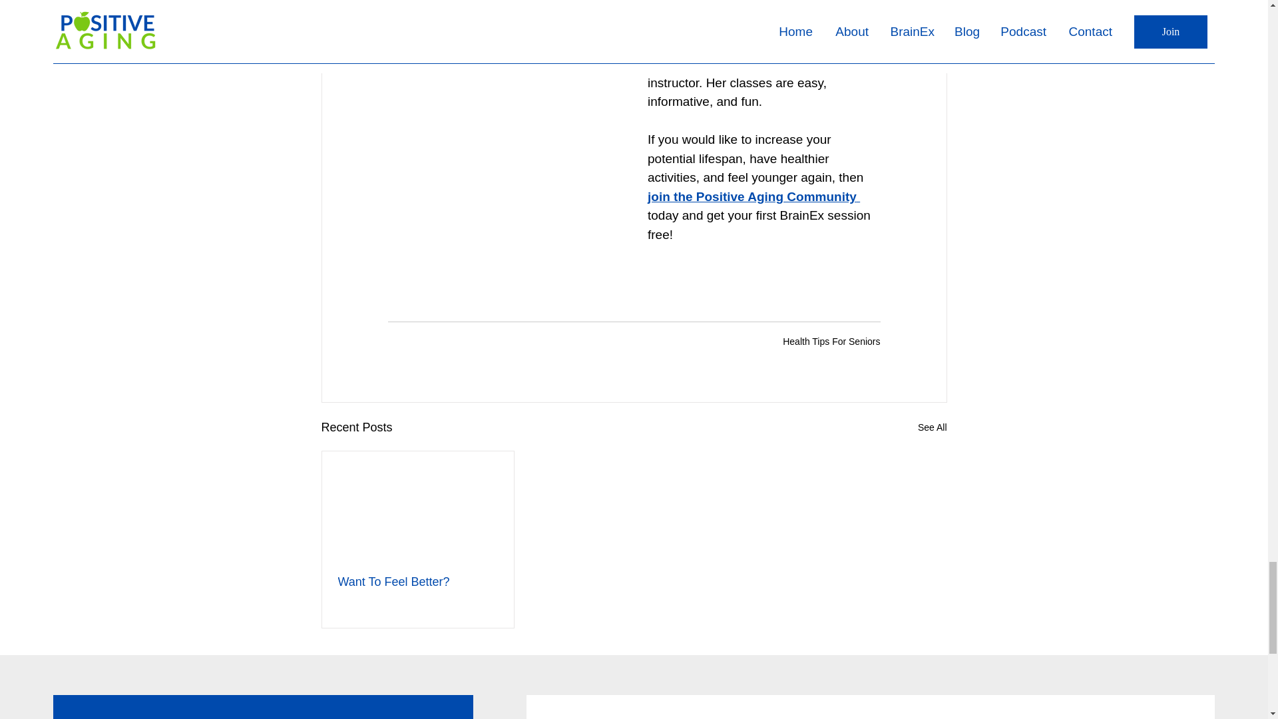  I want to click on Health Tips For Seniors, so click(831, 341).